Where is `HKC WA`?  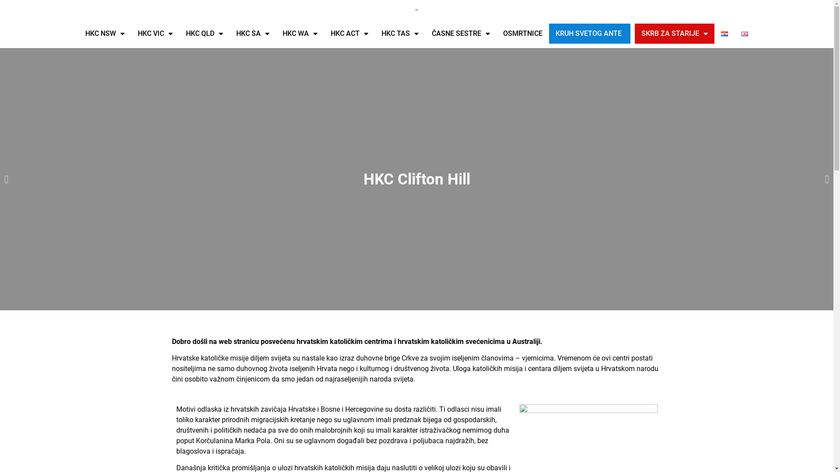
HKC WA is located at coordinates (300, 34).